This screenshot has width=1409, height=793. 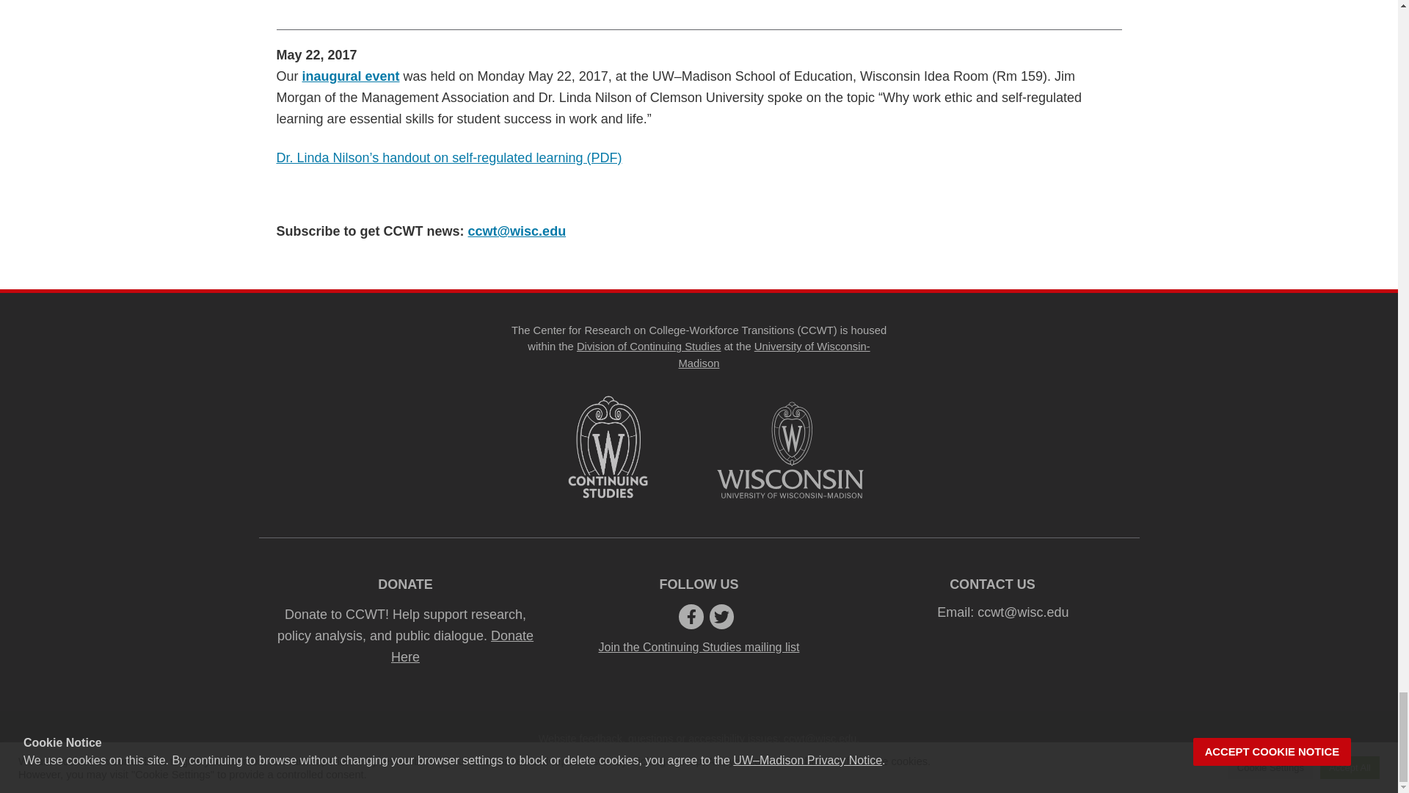 What do you see at coordinates (722, 617) in the screenshot?
I see `twitter` at bounding box center [722, 617].